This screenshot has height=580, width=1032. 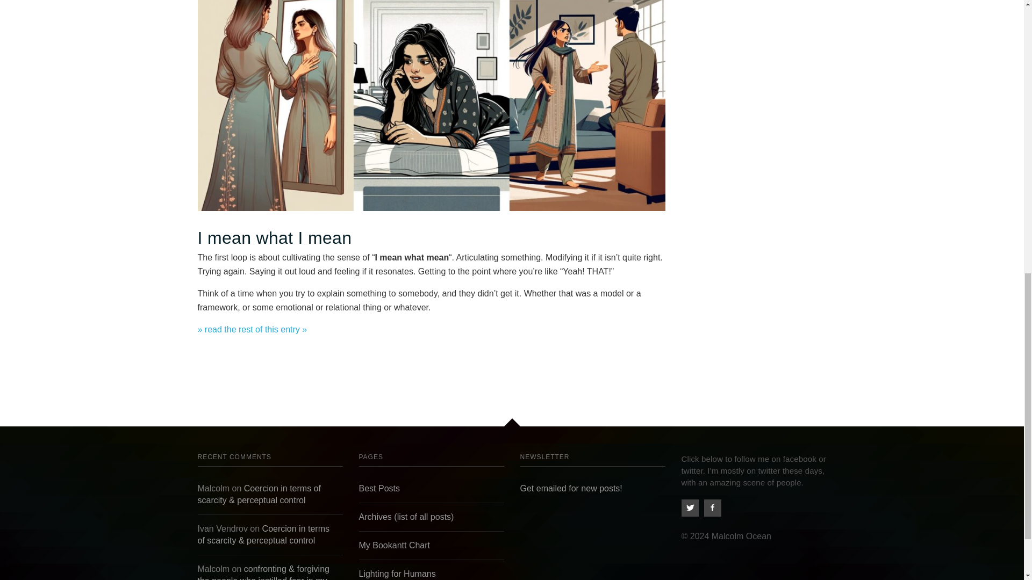 I want to click on Lighting for Humans, so click(x=397, y=574).